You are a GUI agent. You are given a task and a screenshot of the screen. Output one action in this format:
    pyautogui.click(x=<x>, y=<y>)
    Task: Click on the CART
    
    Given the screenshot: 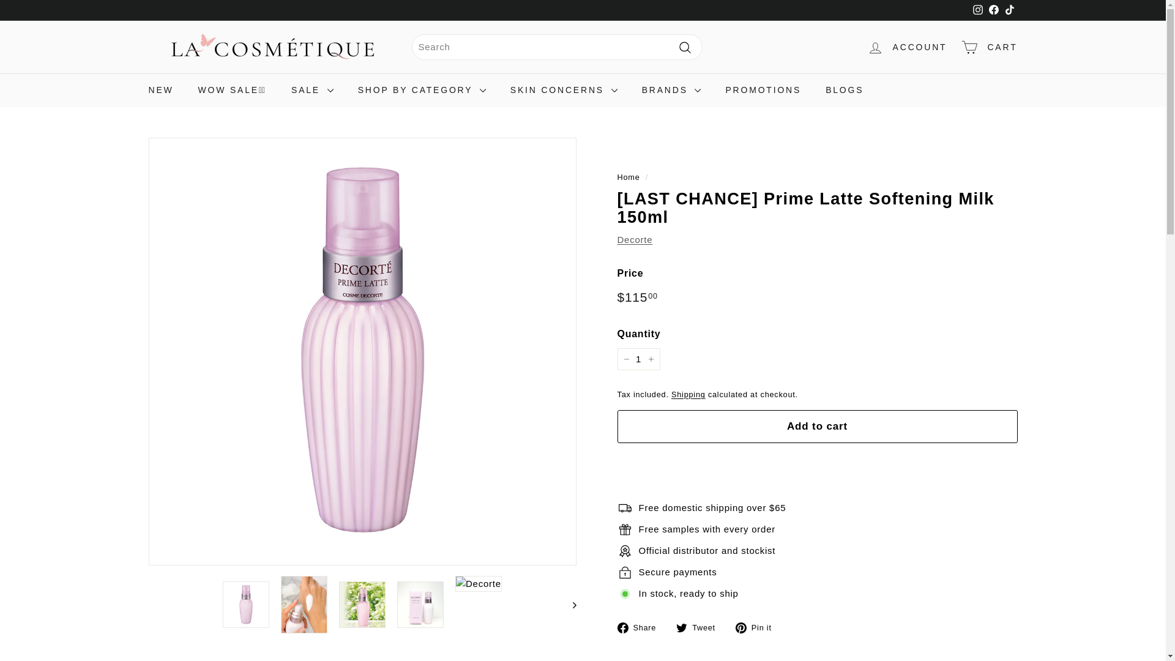 What is the action you would take?
    pyautogui.click(x=989, y=47)
    